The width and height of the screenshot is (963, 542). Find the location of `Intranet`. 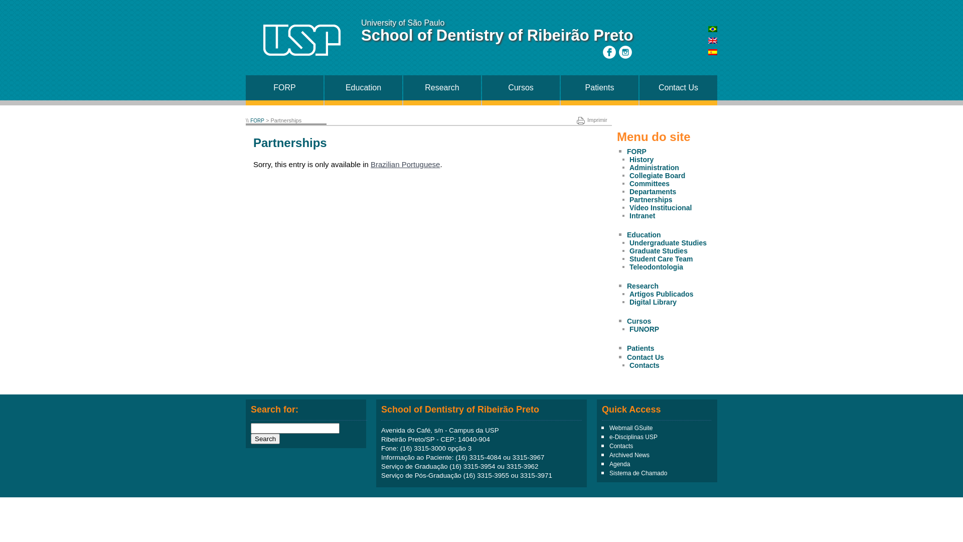

Intranet is located at coordinates (642, 216).